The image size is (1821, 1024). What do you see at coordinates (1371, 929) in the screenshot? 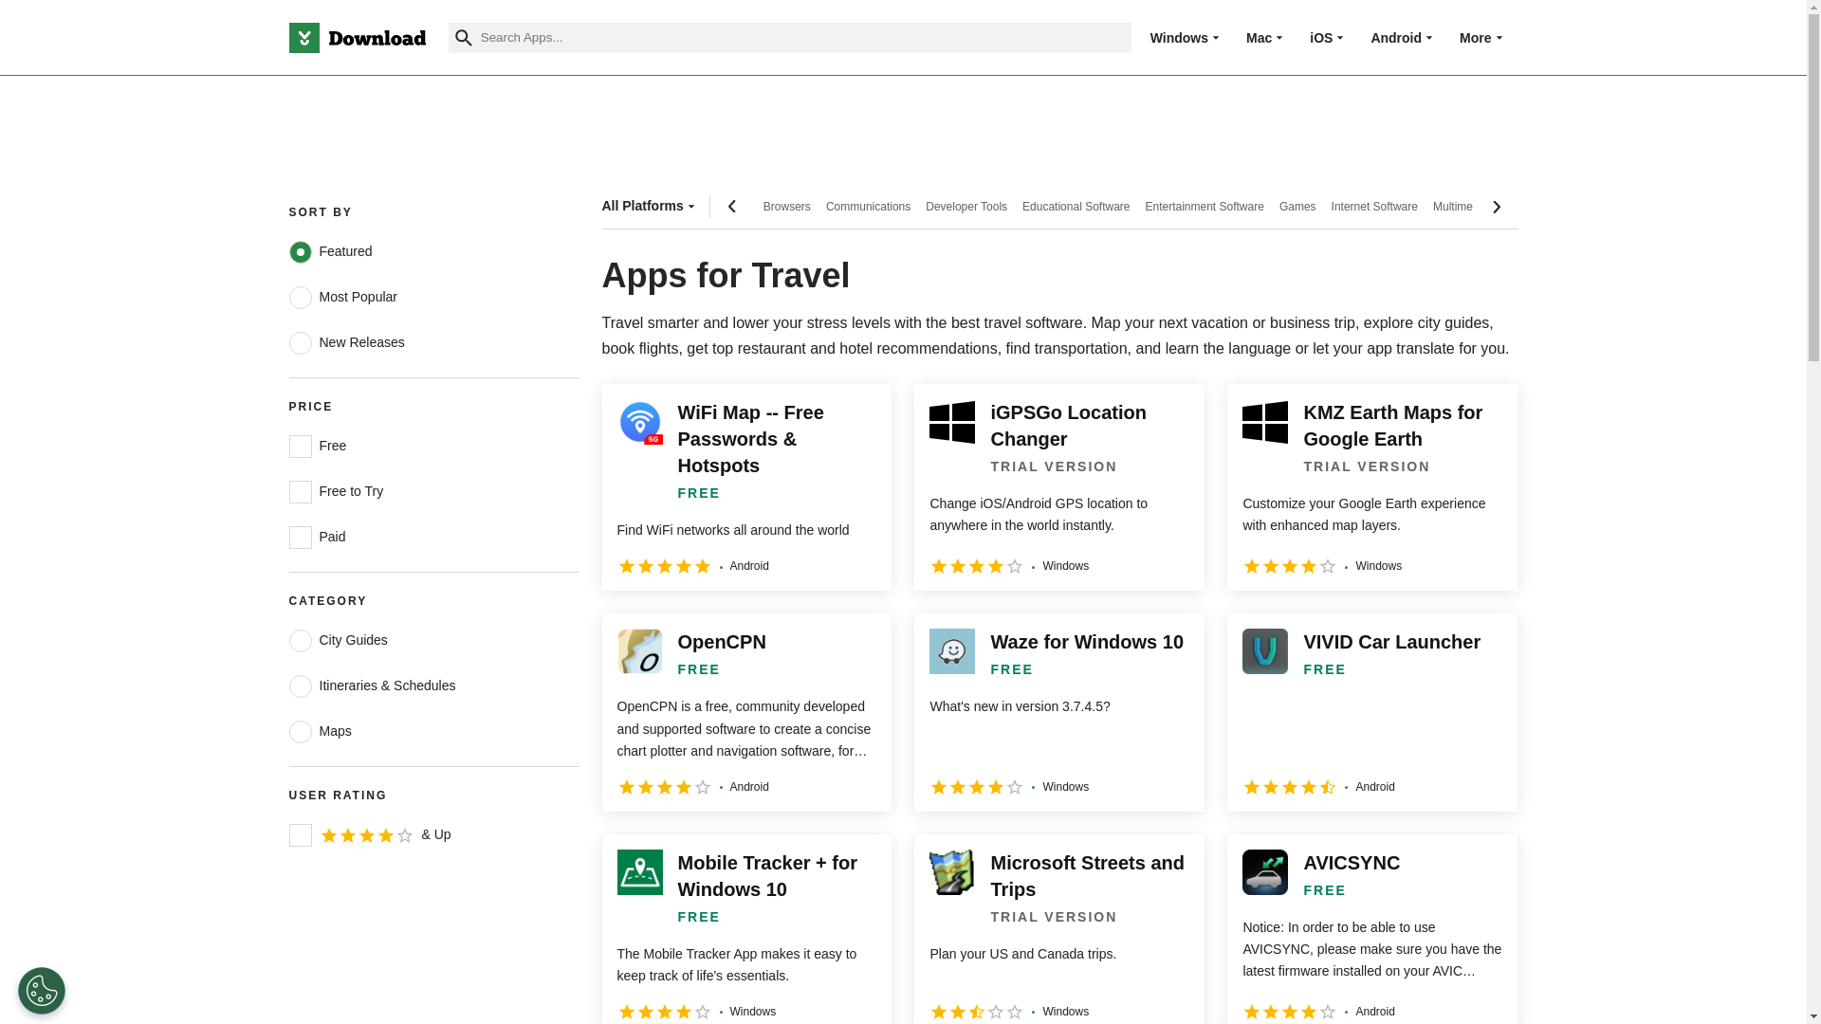
I see `AVICSYNC` at bounding box center [1371, 929].